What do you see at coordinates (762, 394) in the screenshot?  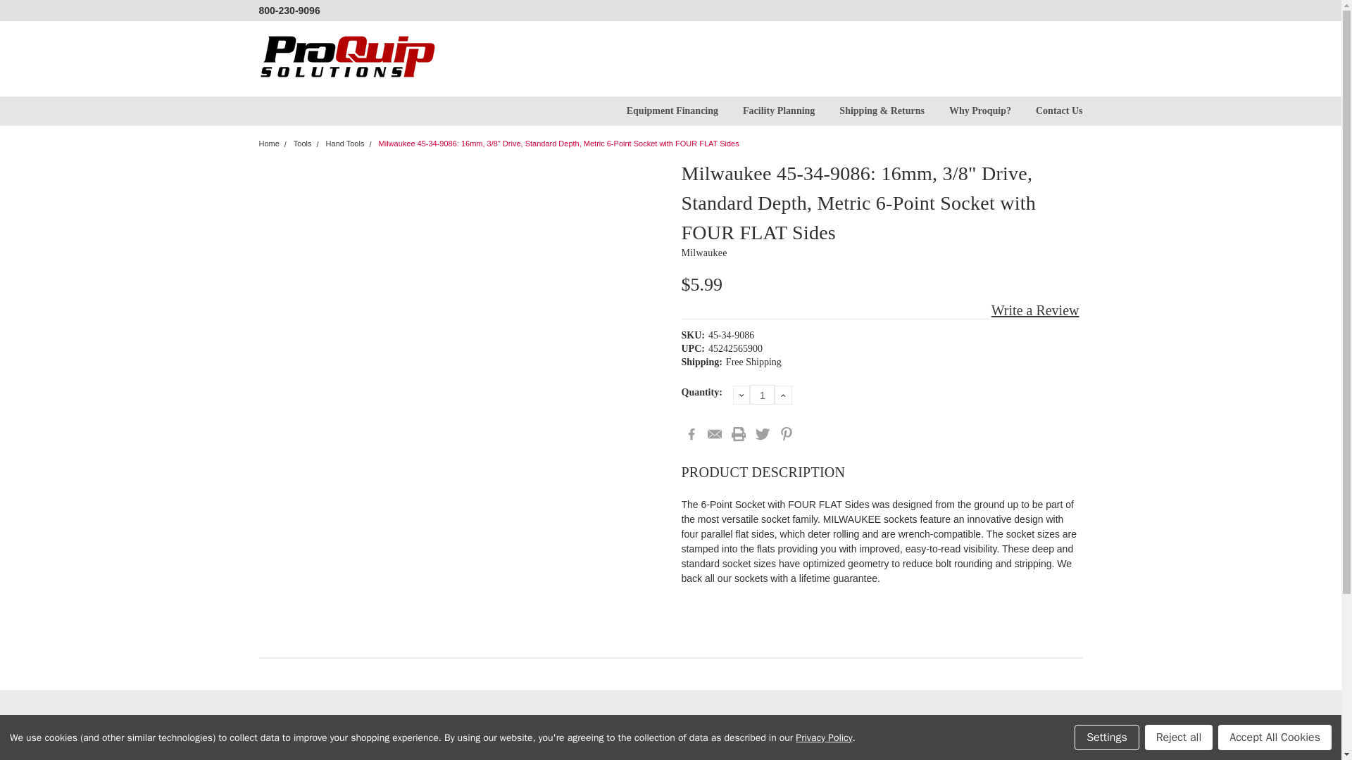 I see `1` at bounding box center [762, 394].